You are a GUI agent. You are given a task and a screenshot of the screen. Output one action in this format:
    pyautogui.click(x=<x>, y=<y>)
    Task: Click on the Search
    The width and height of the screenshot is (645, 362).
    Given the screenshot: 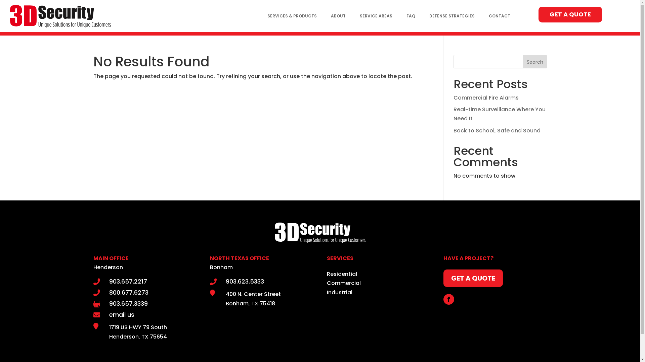 What is the action you would take?
    pyautogui.click(x=535, y=62)
    